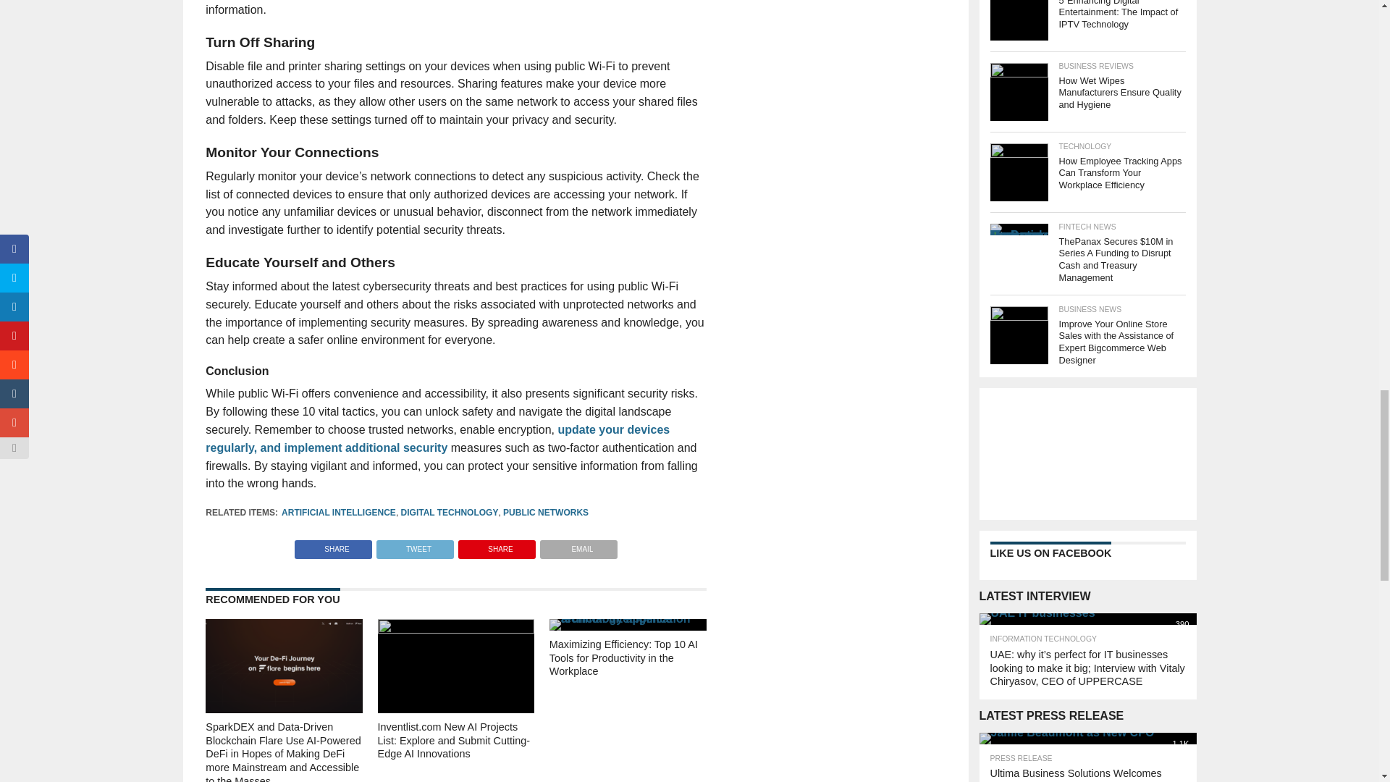 This screenshot has width=1390, height=782. Describe the element at coordinates (333, 546) in the screenshot. I see `Share on Facebook` at that location.